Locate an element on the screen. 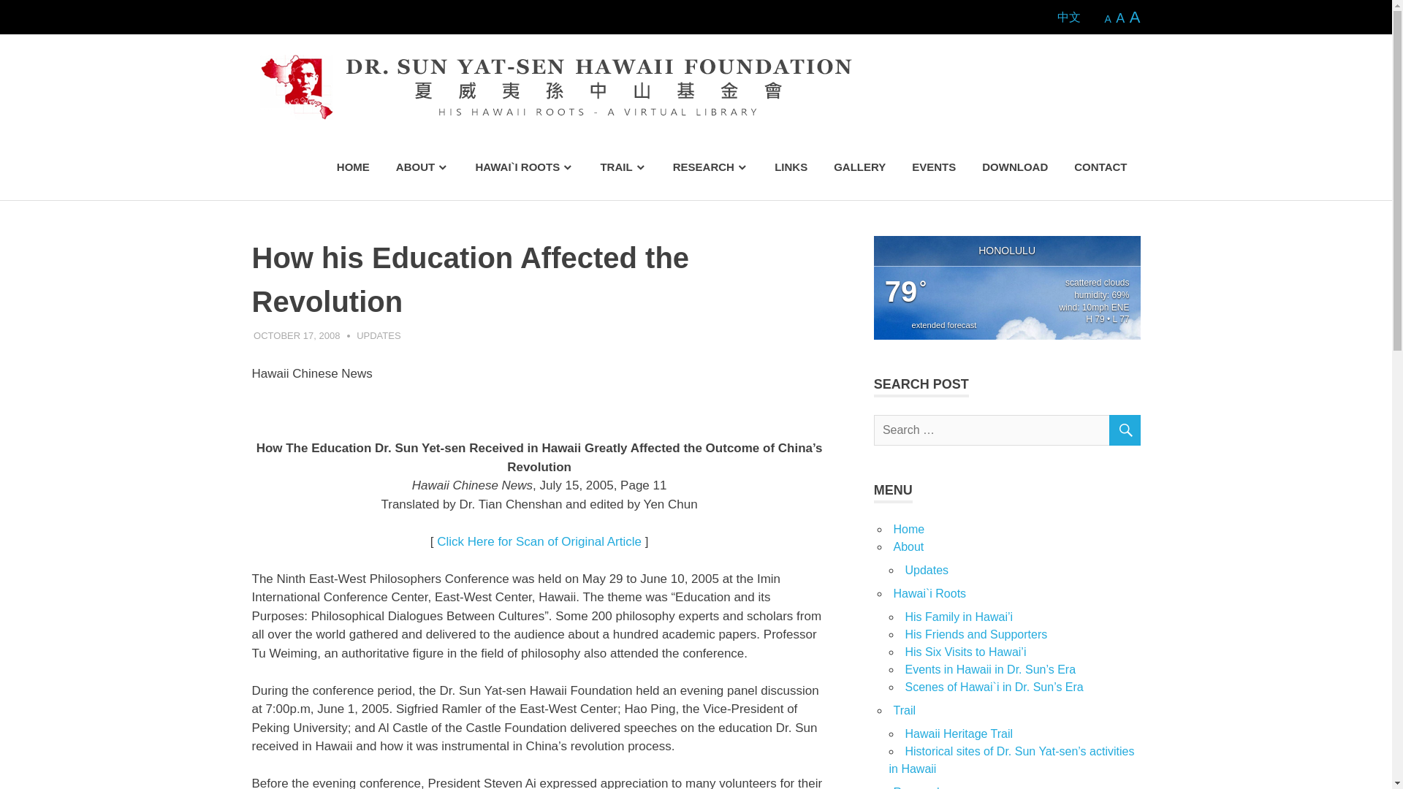 Image resolution: width=1403 pixels, height=789 pixels. Click Here for Scan of Original Article is located at coordinates (539, 541).